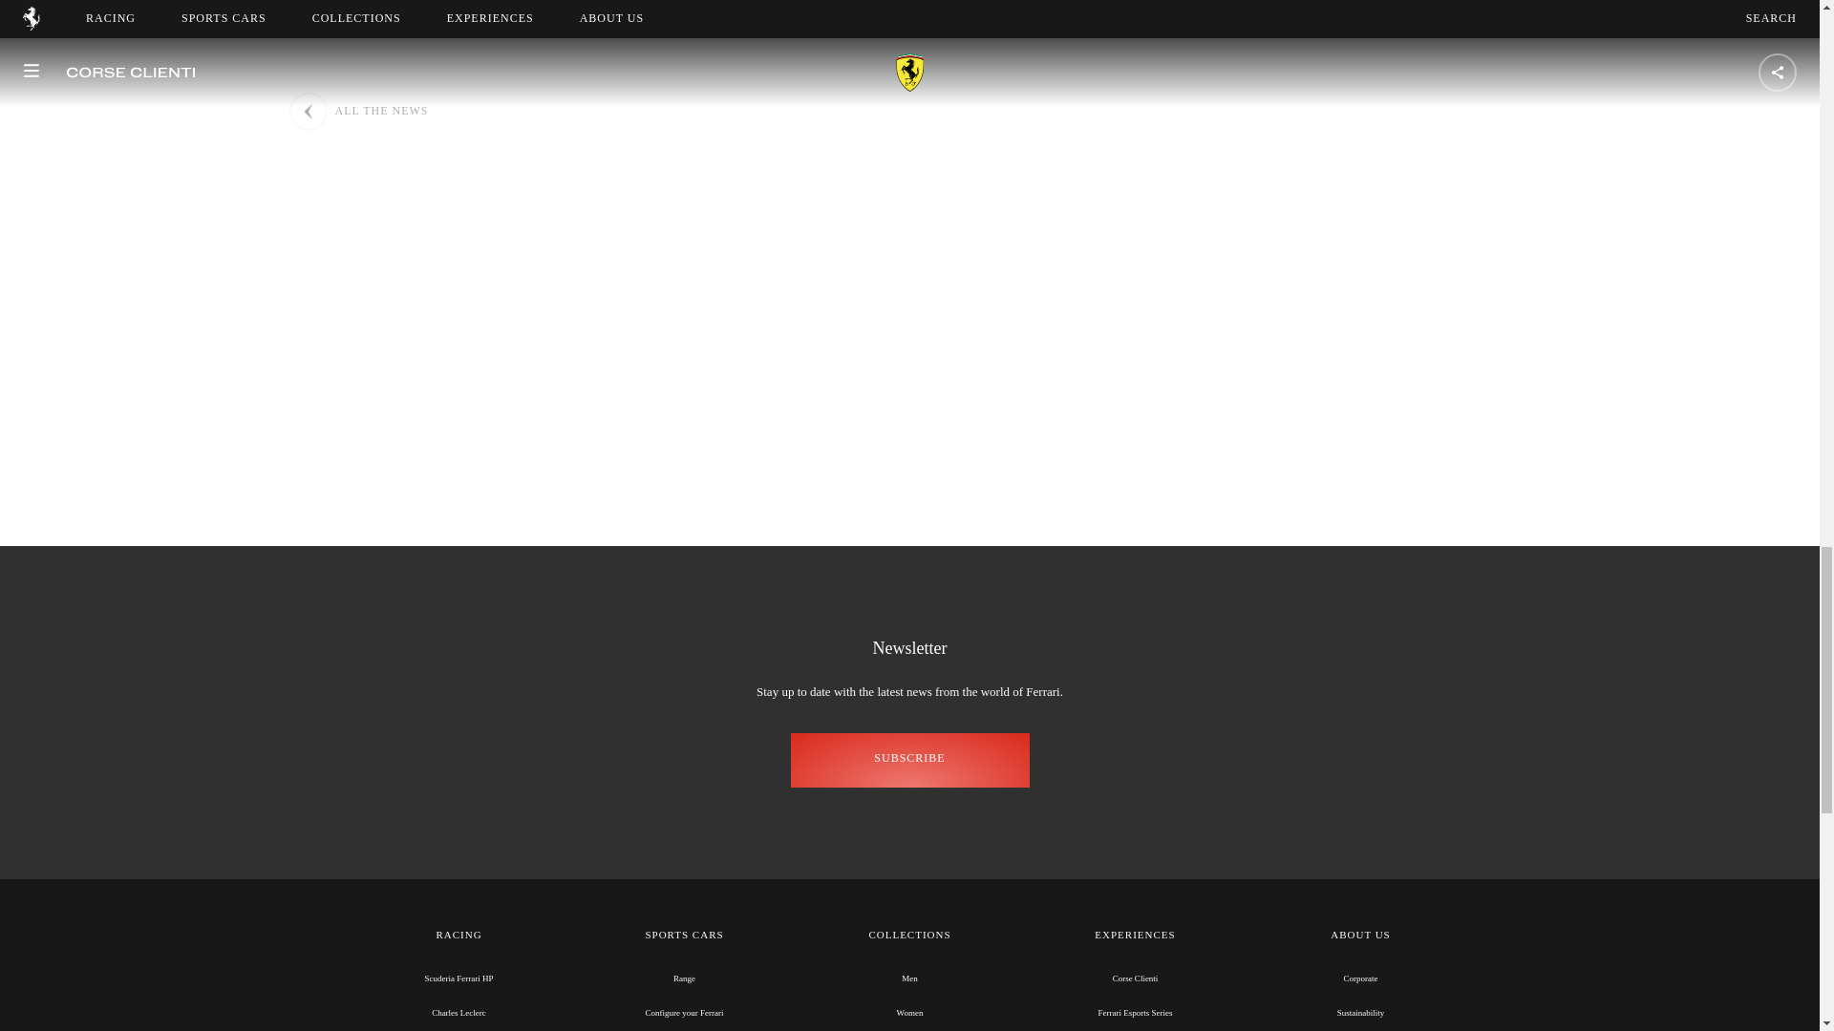 This screenshot has height=1031, width=1834. I want to click on Charles Leclerc, so click(458, 1012).